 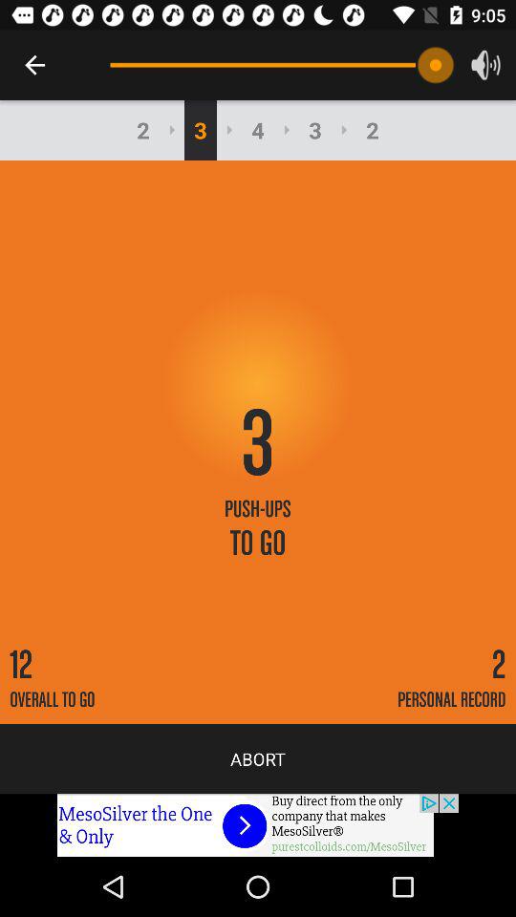 I want to click on toggle autoplay option, so click(x=258, y=825).